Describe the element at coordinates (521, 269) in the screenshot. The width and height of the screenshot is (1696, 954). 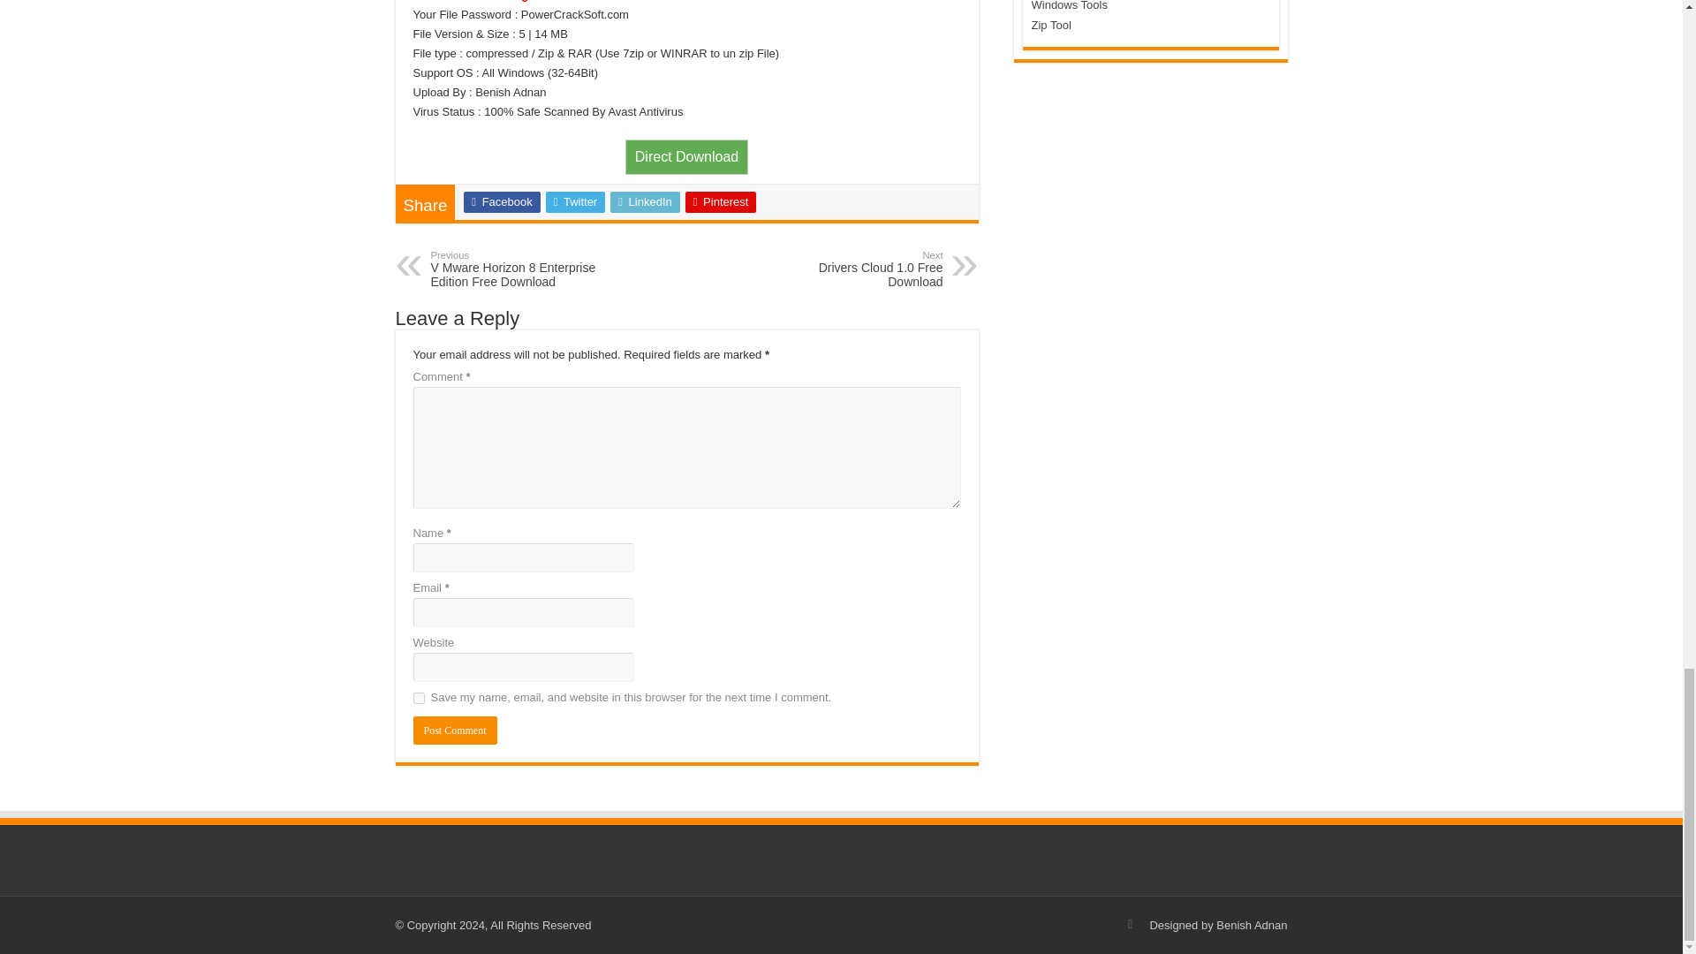
I see `LinkedIn` at that location.